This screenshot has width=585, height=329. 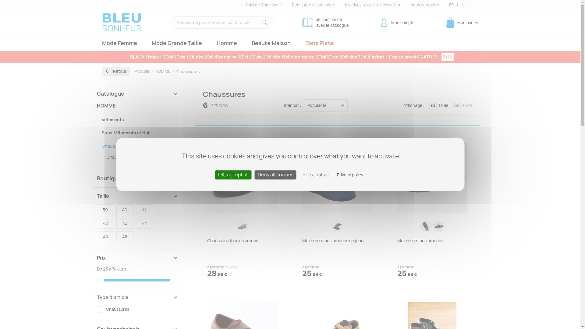 What do you see at coordinates (125, 210) in the screenshot?
I see `40` at bounding box center [125, 210].